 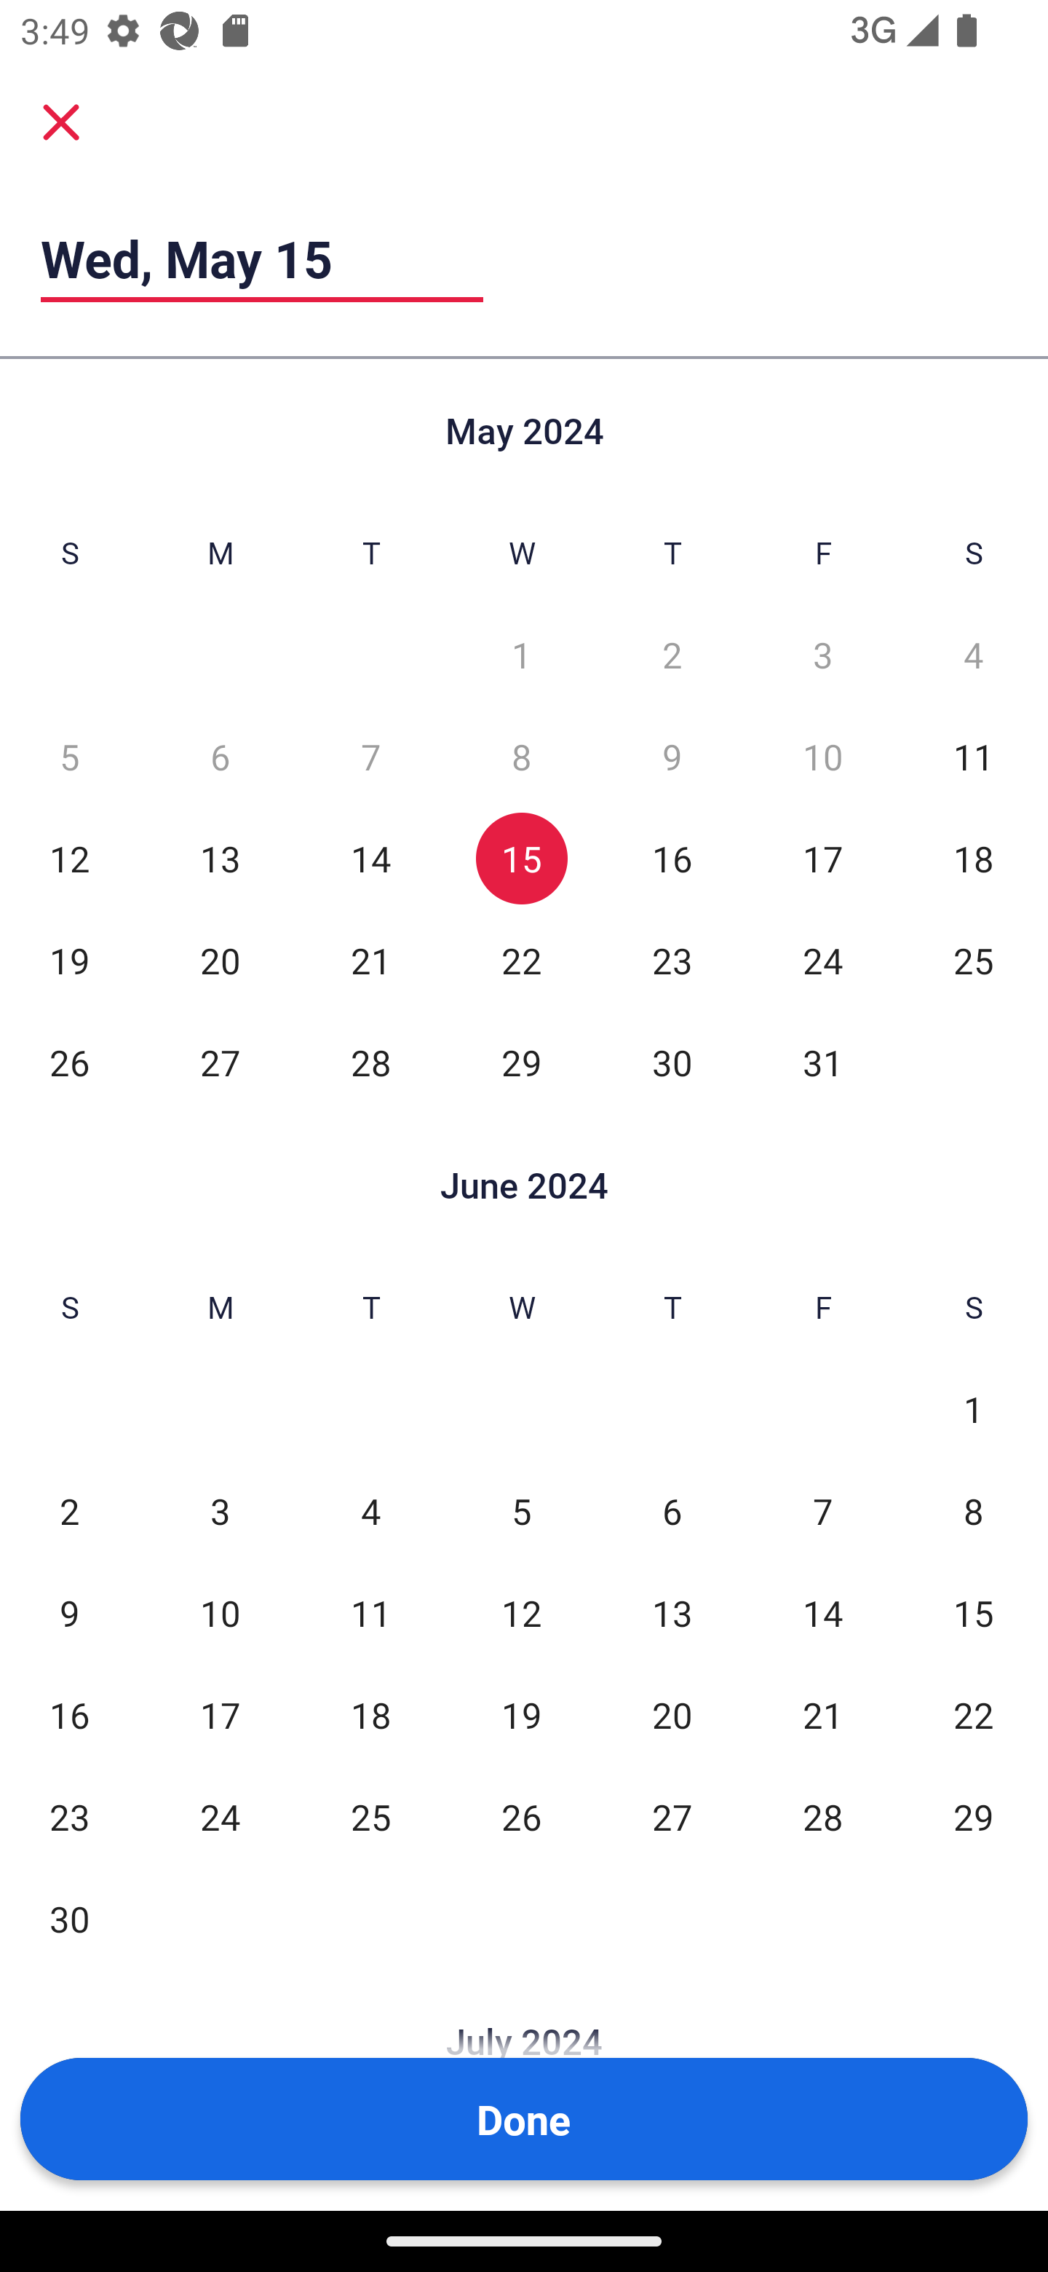 I want to click on 14 Fri, Jun 14, Not Selected, so click(x=822, y=1612).